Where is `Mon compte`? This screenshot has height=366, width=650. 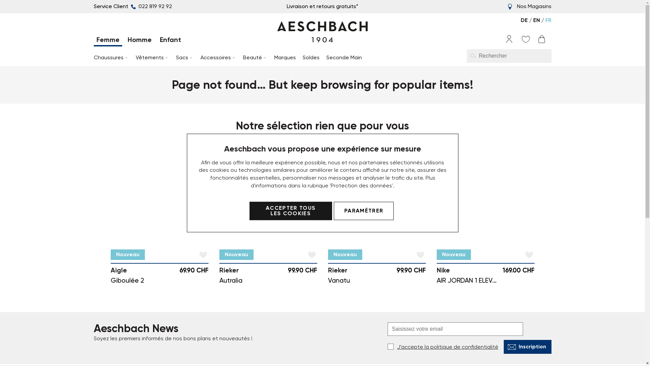
Mon compte is located at coordinates (344, 318).